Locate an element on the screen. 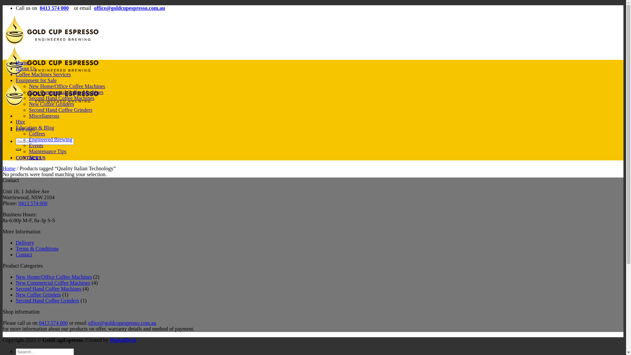  Second Hand Coffee Grinders is located at coordinates (47, 300).